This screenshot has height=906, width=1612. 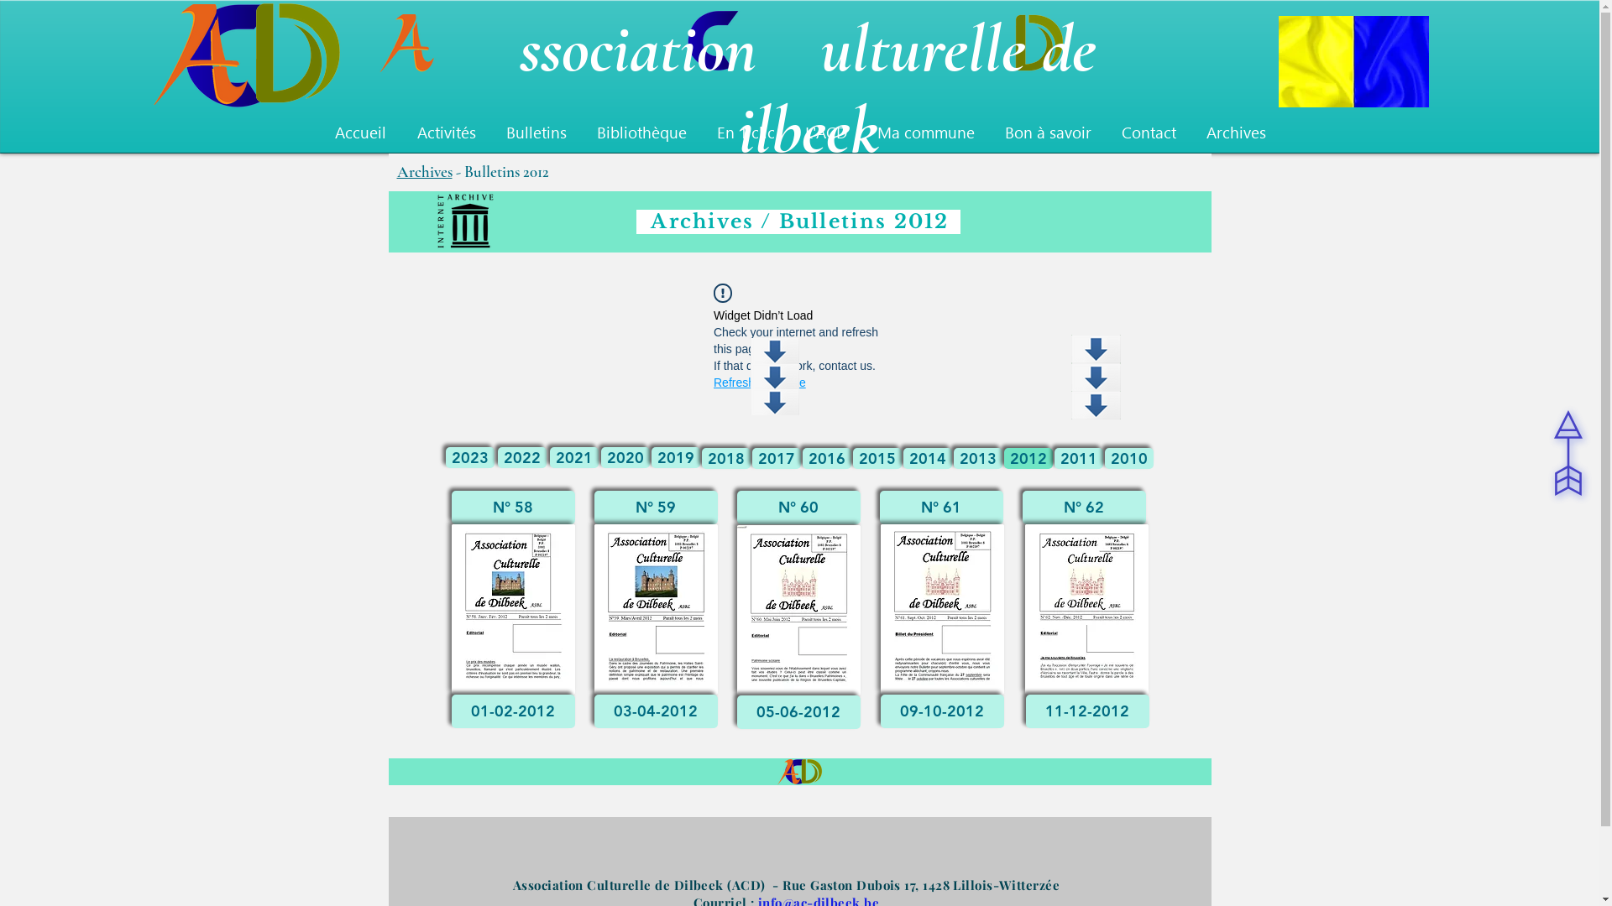 What do you see at coordinates (360, 133) in the screenshot?
I see `Accueil` at bounding box center [360, 133].